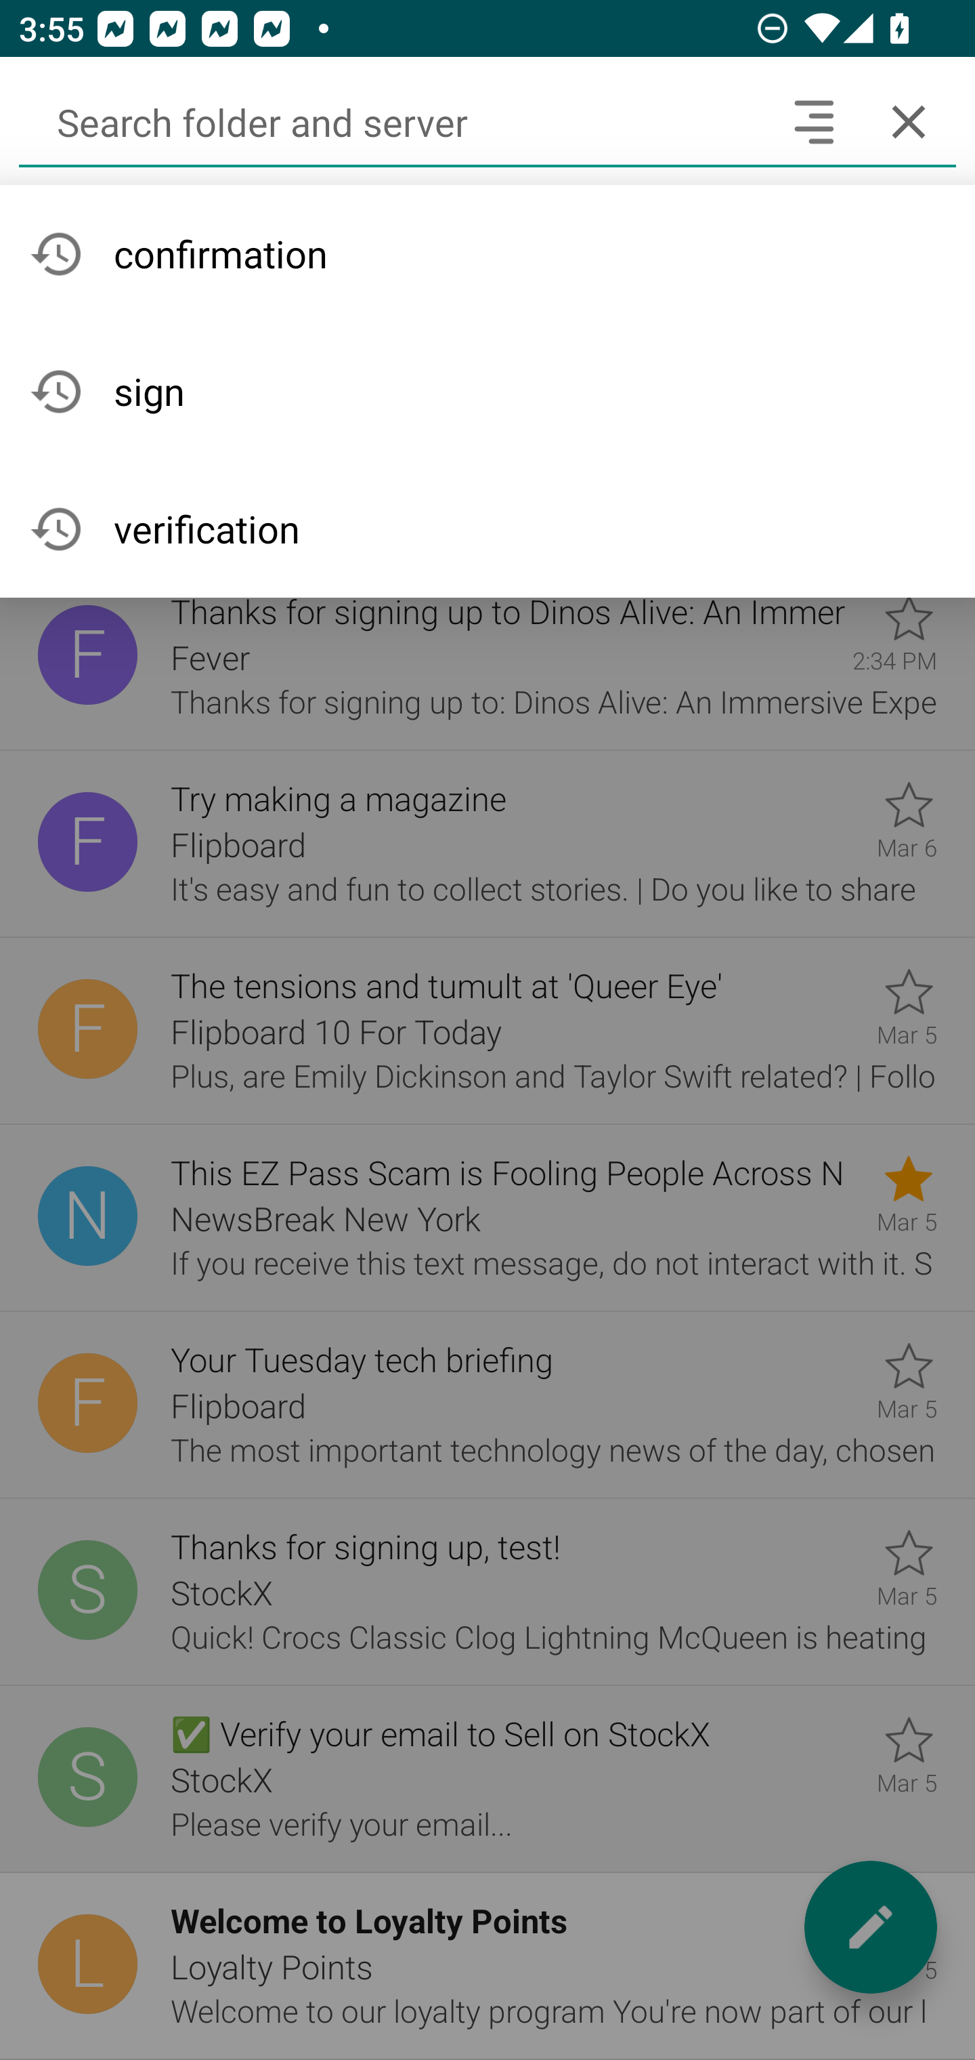  What do you see at coordinates (392, 121) in the screenshot?
I see `   Search folder and server` at bounding box center [392, 121].